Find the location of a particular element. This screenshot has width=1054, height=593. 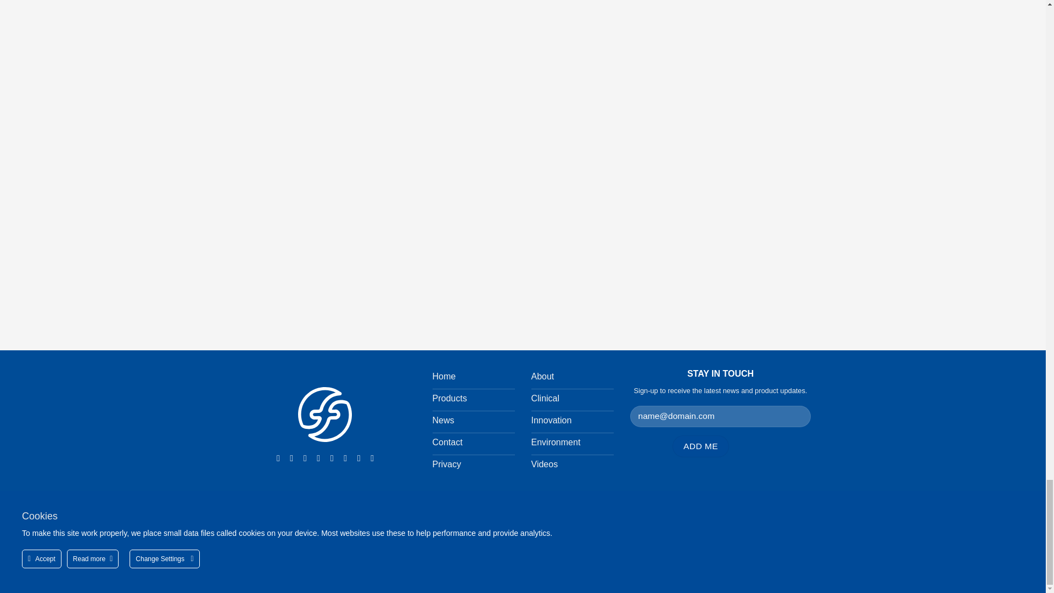

Add Me is located at coordinates (700, 446).